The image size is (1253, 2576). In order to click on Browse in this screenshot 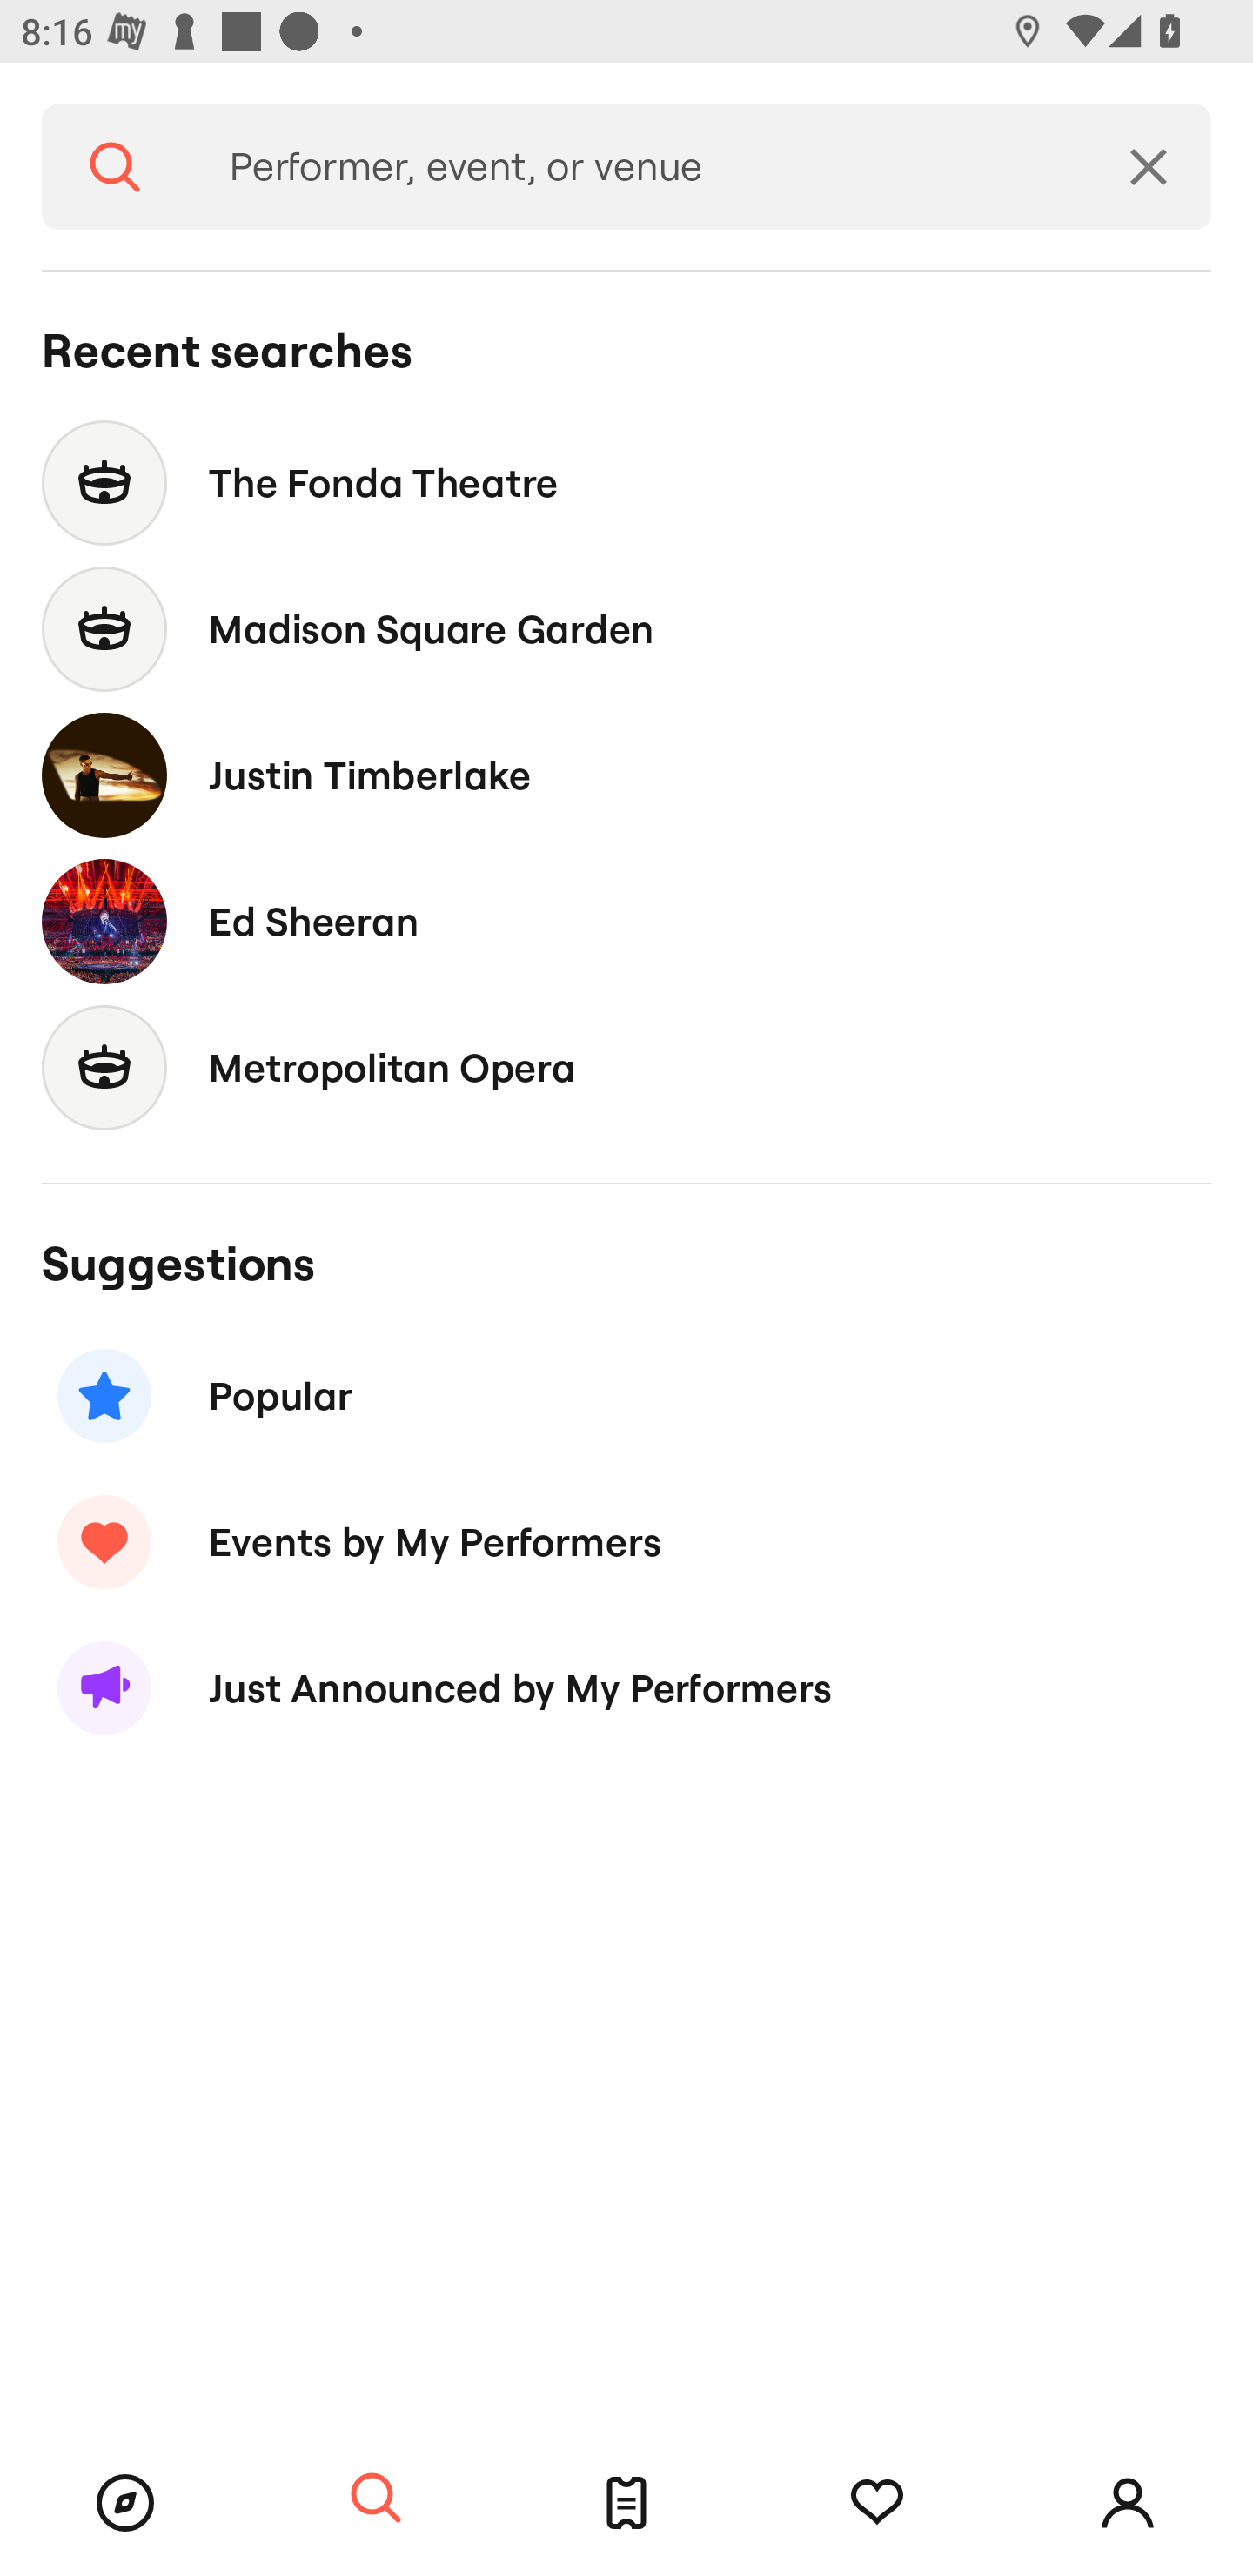, I will do `click(125, 2503)`.